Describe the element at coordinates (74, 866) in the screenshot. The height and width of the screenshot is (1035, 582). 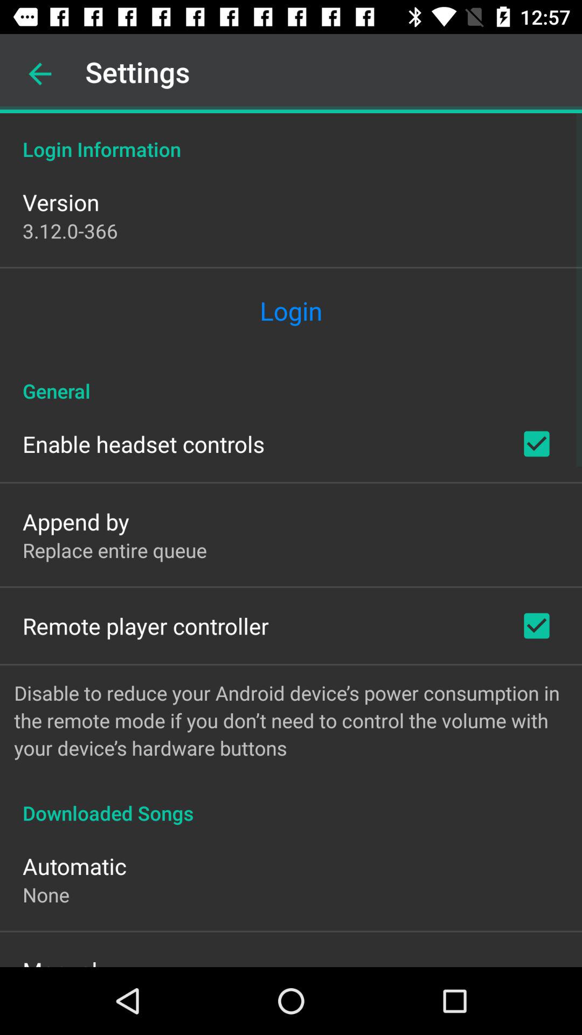
I see `scroll until the automatic` at that location.